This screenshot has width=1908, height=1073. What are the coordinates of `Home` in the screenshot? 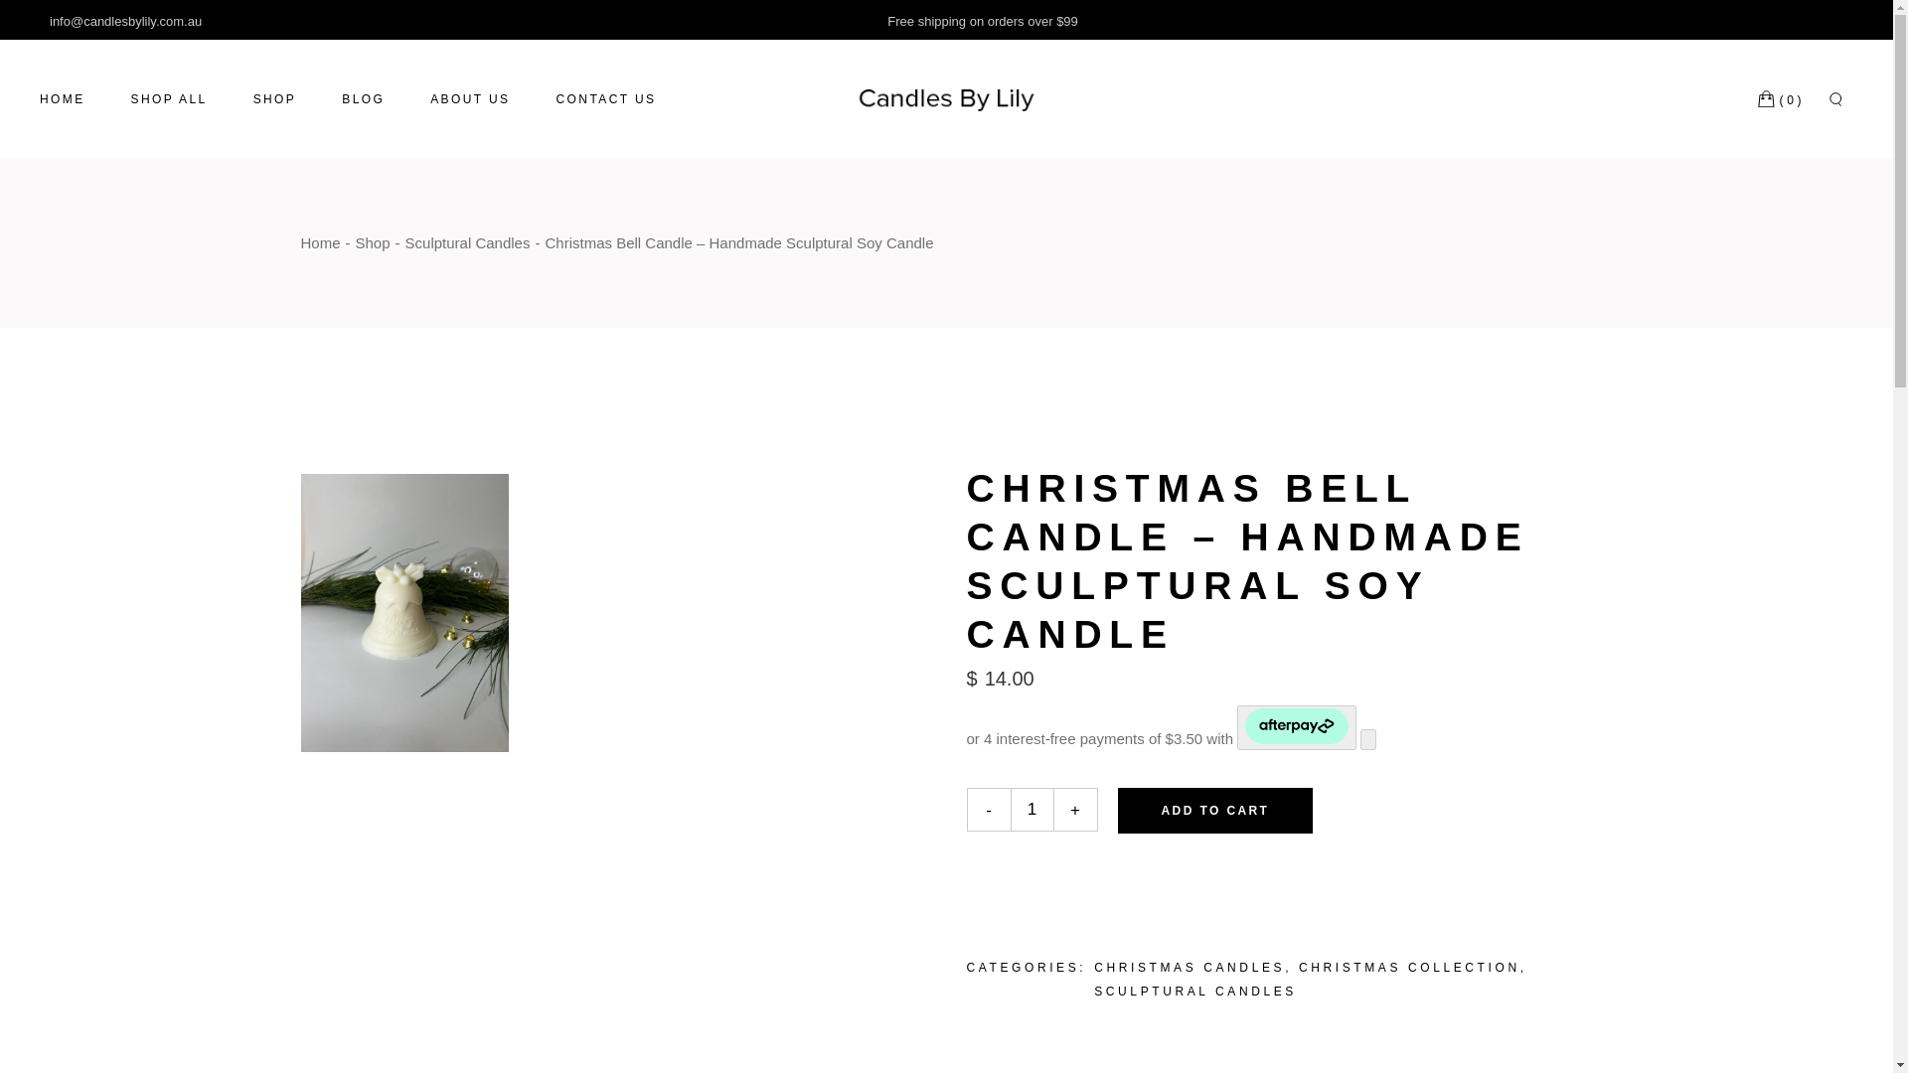 It's located at (319, 242).